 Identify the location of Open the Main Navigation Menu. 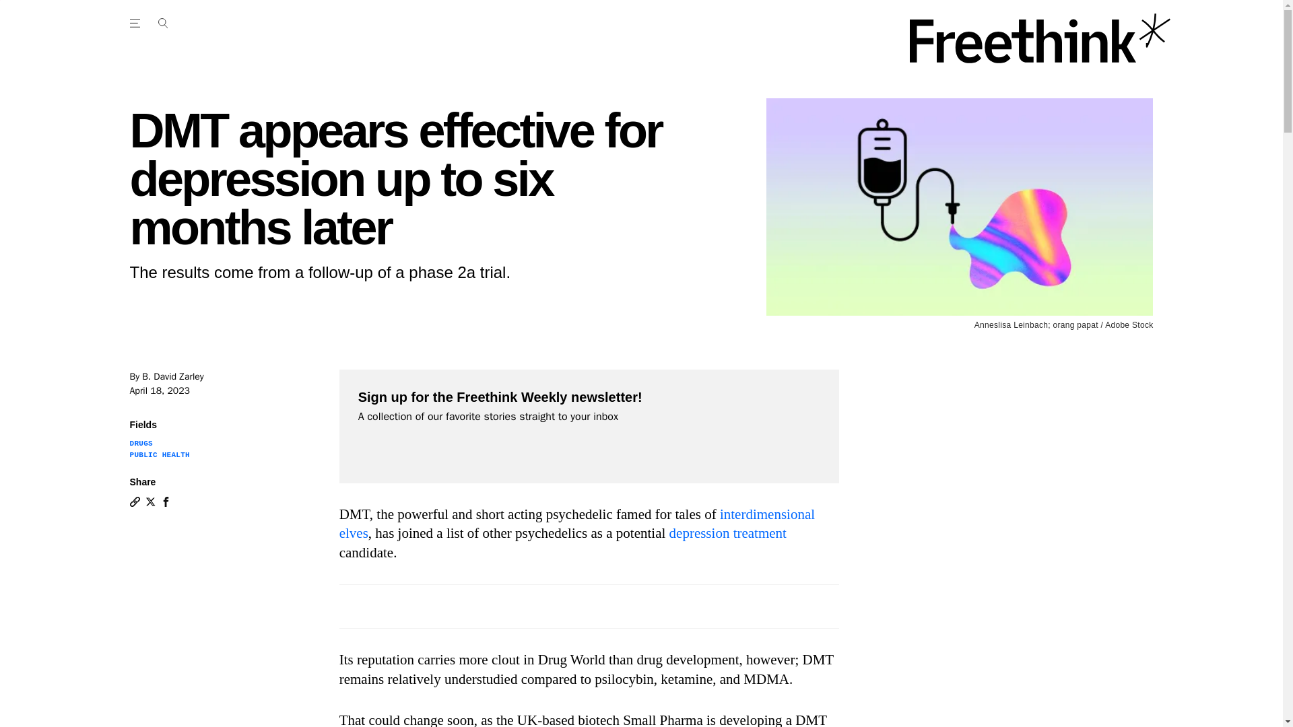
(137, 23).